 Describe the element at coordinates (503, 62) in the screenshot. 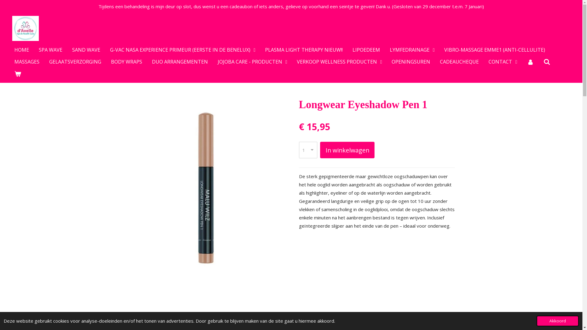

I see `CONTACT` at that location.